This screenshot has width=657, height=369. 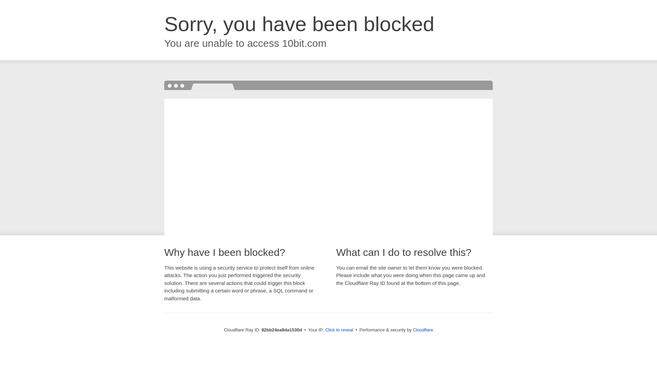 What do you see at coordinates (339, 330) in the screenshot?
I see `Click to reveal` at bounding box center [339, 330].